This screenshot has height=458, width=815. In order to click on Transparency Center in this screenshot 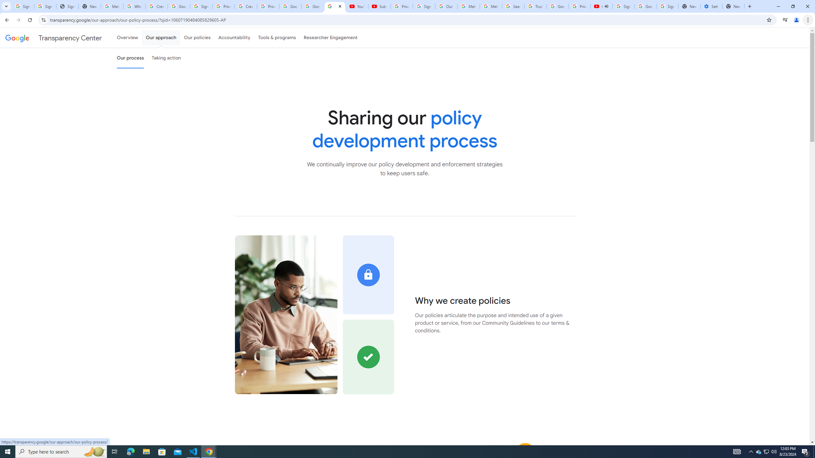, I will do `click(53, 38)`.